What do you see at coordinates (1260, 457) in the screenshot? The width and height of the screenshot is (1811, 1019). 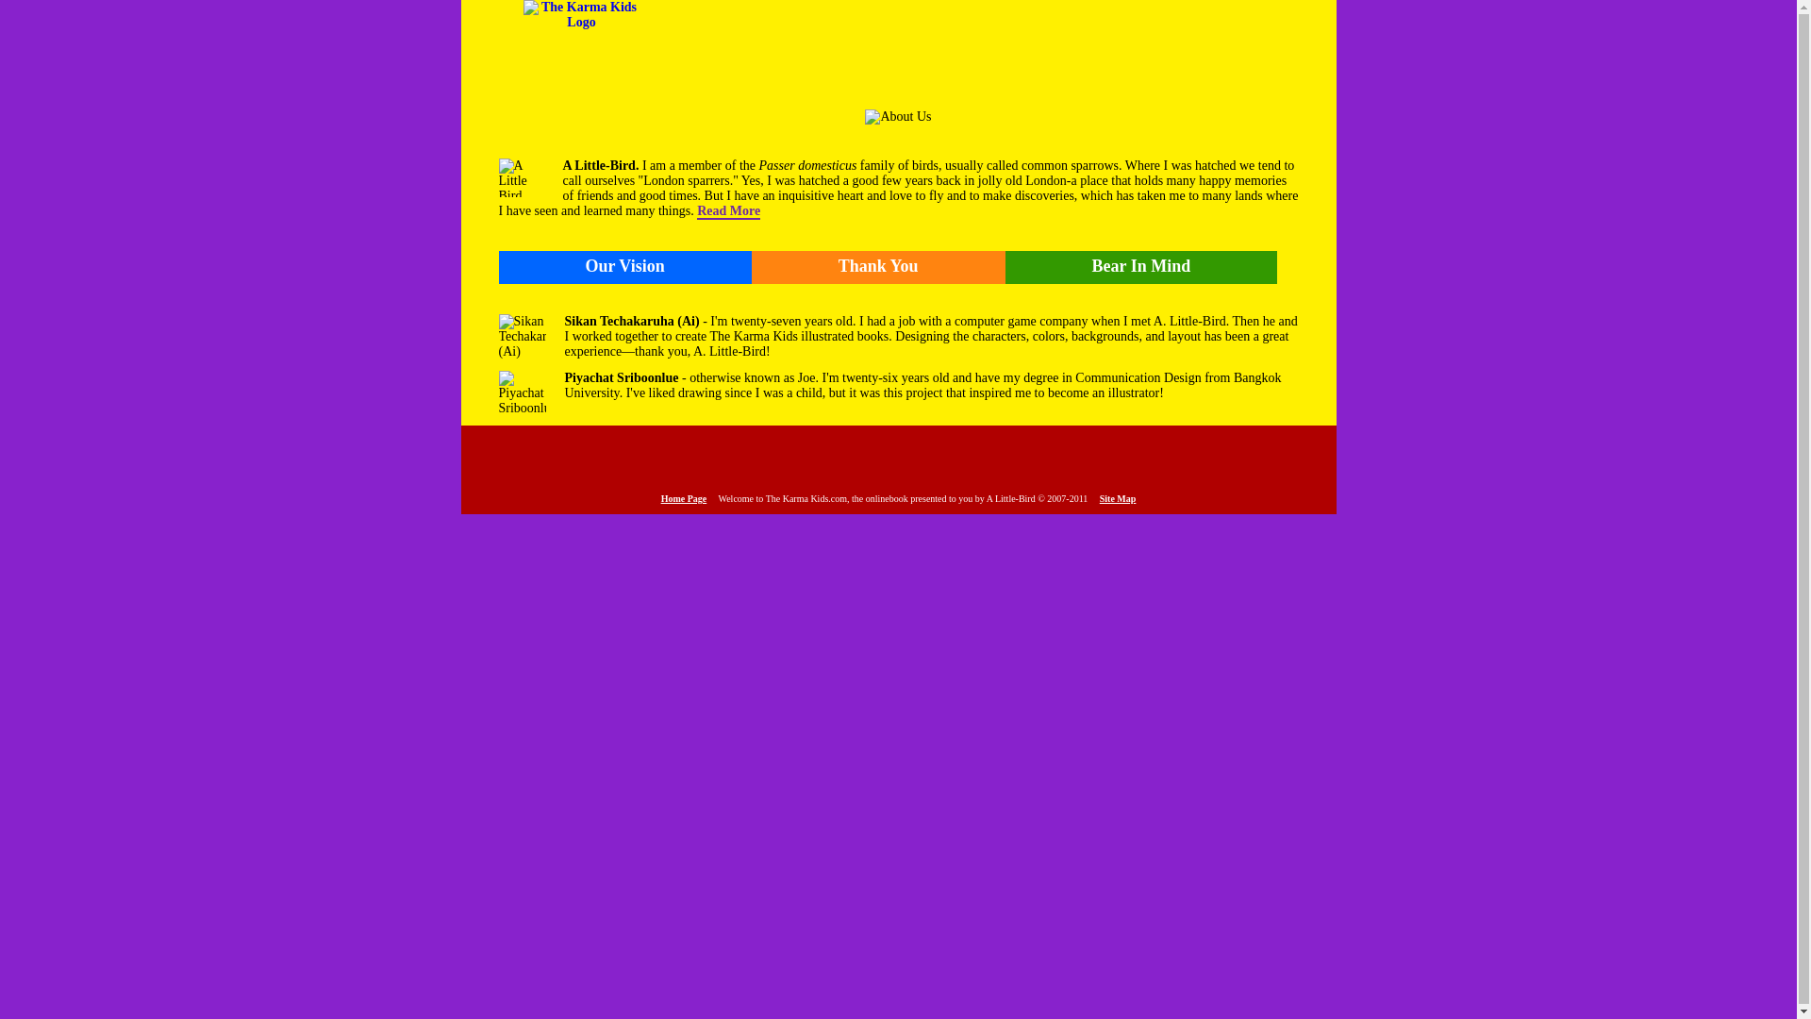 I see `Stories` at bounding box center [1260, 457].